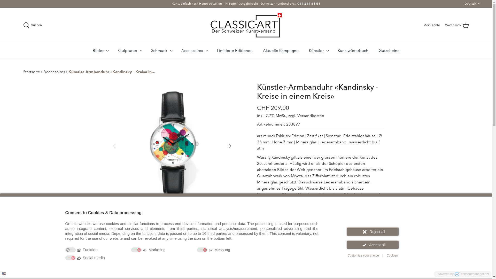  What do you see at coordinates (311, 116) in the screenshot?
I see `Versandkosten` at bounding box center [311, 116].